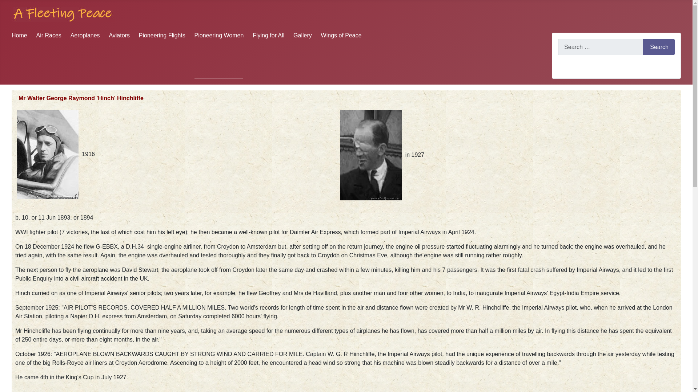 Image resolution: width=698 pixels, height=392 pixels. What do you see at coordinates (49, 35) in the screenshot?
I see `Air Races` at bounding box center [49, 35].